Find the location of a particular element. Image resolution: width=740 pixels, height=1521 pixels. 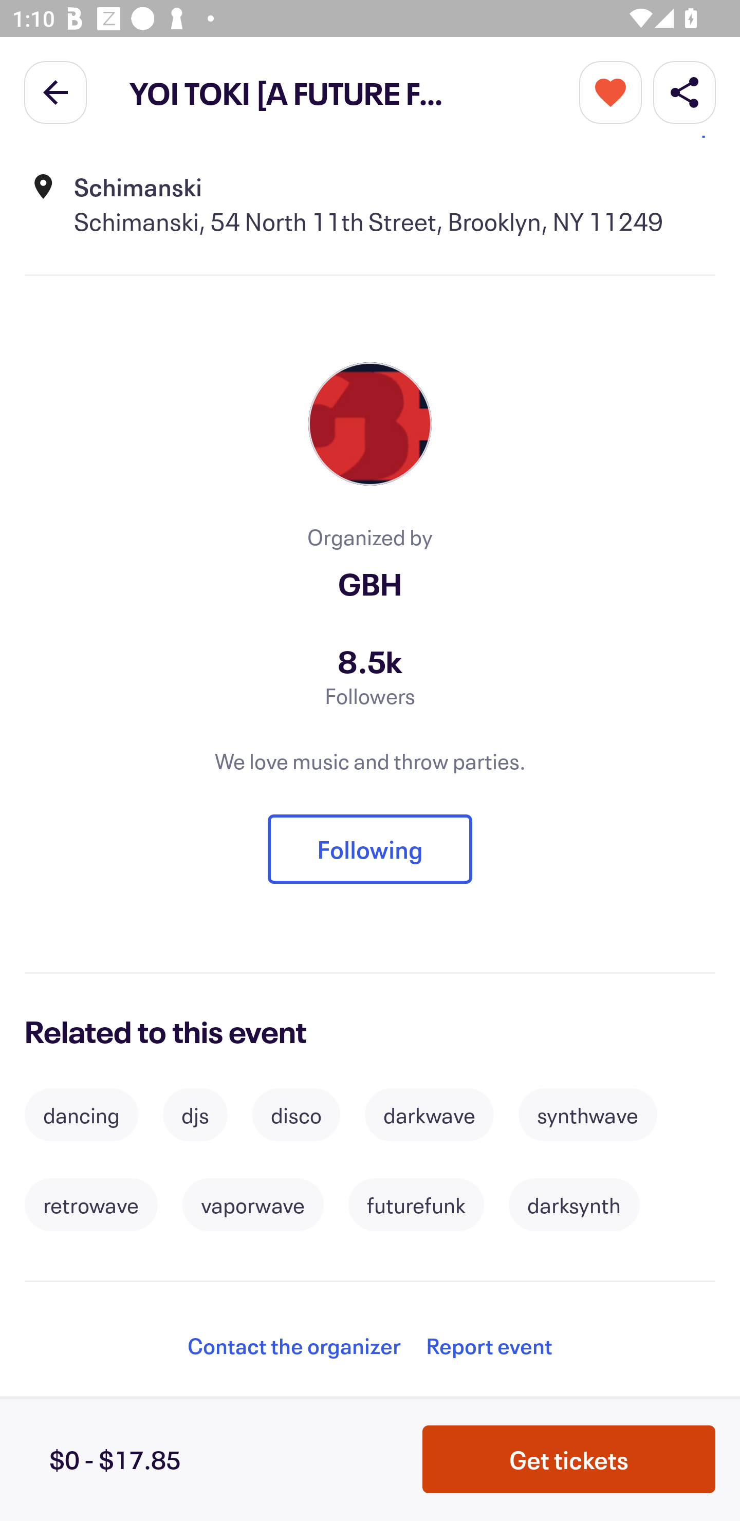

retrowave is located at coordinates (90, 1205).